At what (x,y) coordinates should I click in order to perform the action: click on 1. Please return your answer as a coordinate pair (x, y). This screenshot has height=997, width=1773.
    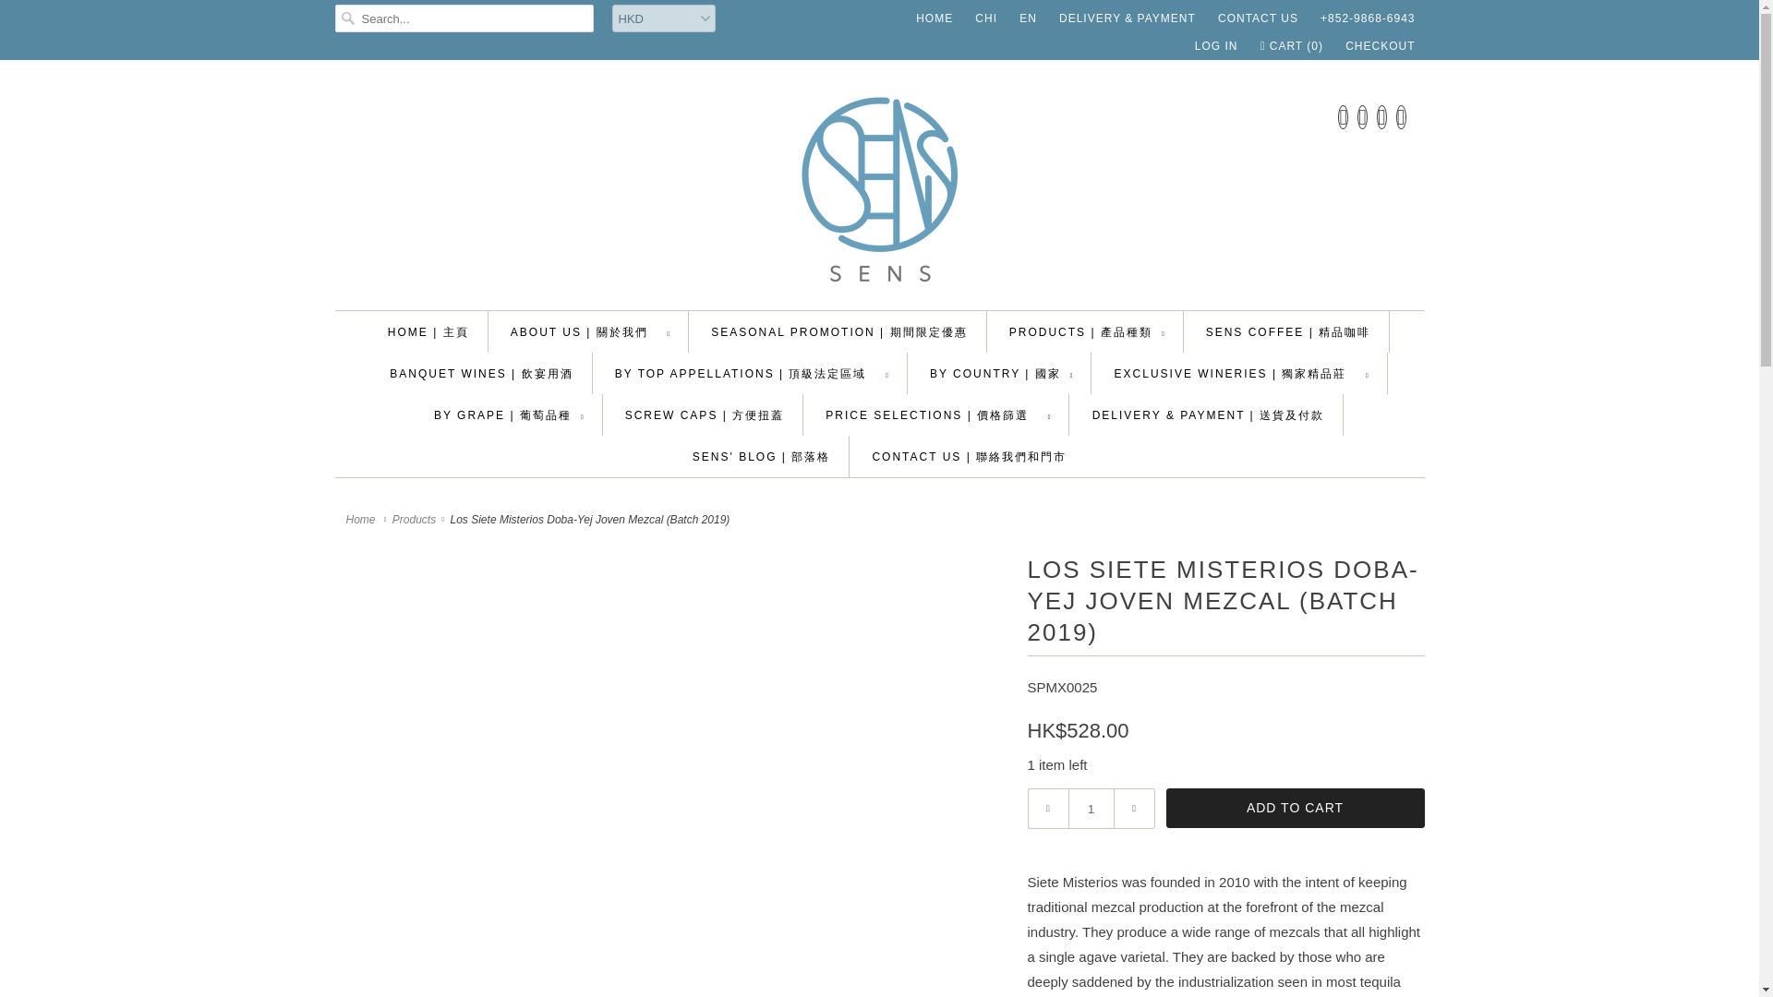
    Looking at the image, I should click on (1090, 809).